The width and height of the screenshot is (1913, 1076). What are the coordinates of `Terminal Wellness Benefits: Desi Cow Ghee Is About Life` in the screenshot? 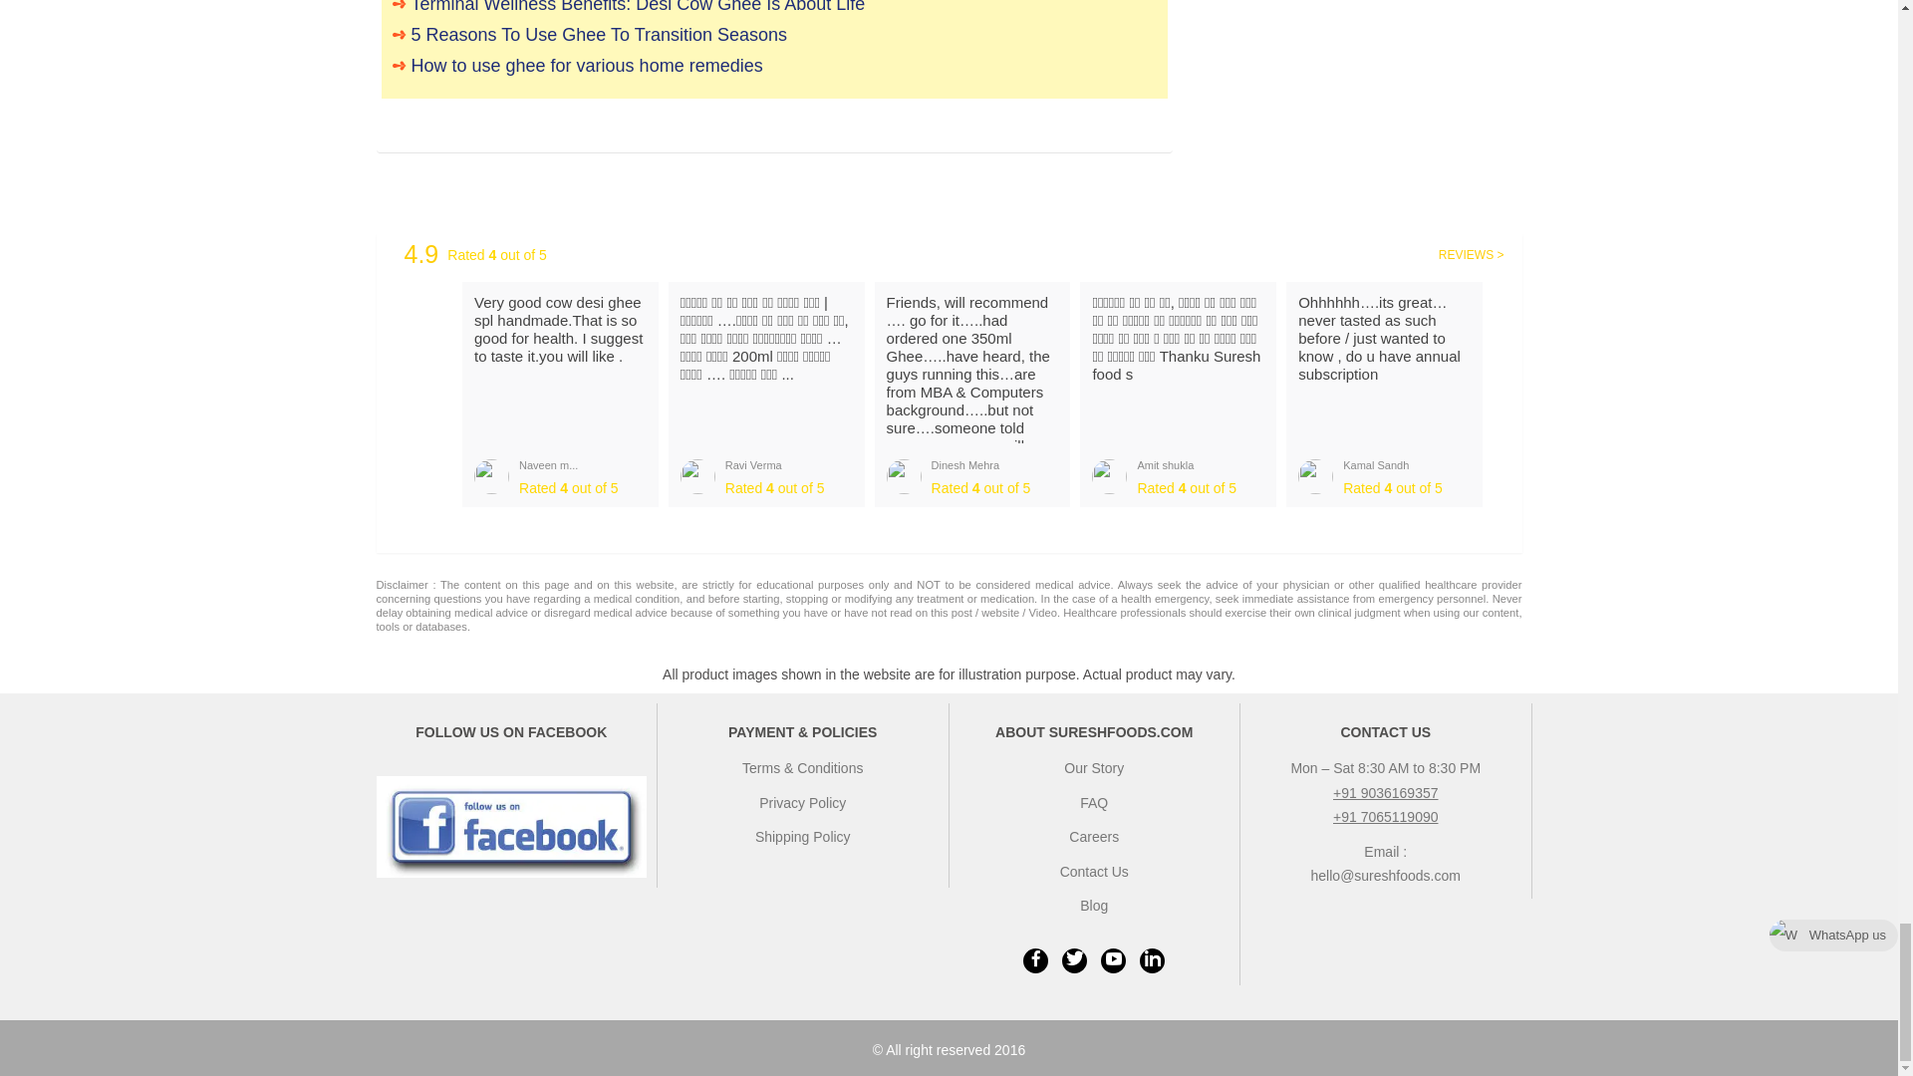 It's located at (774, 9).